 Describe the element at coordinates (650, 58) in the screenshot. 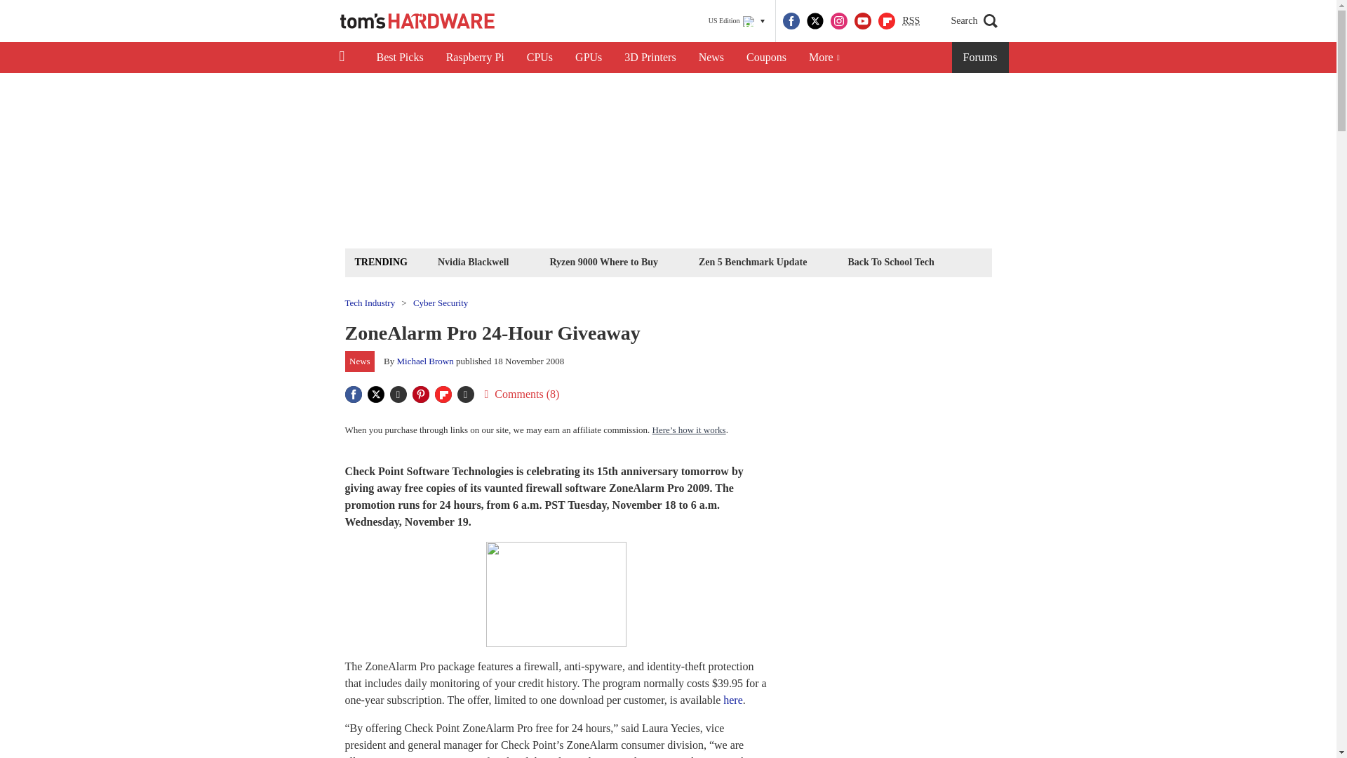

I see `3D Printers` at that location.